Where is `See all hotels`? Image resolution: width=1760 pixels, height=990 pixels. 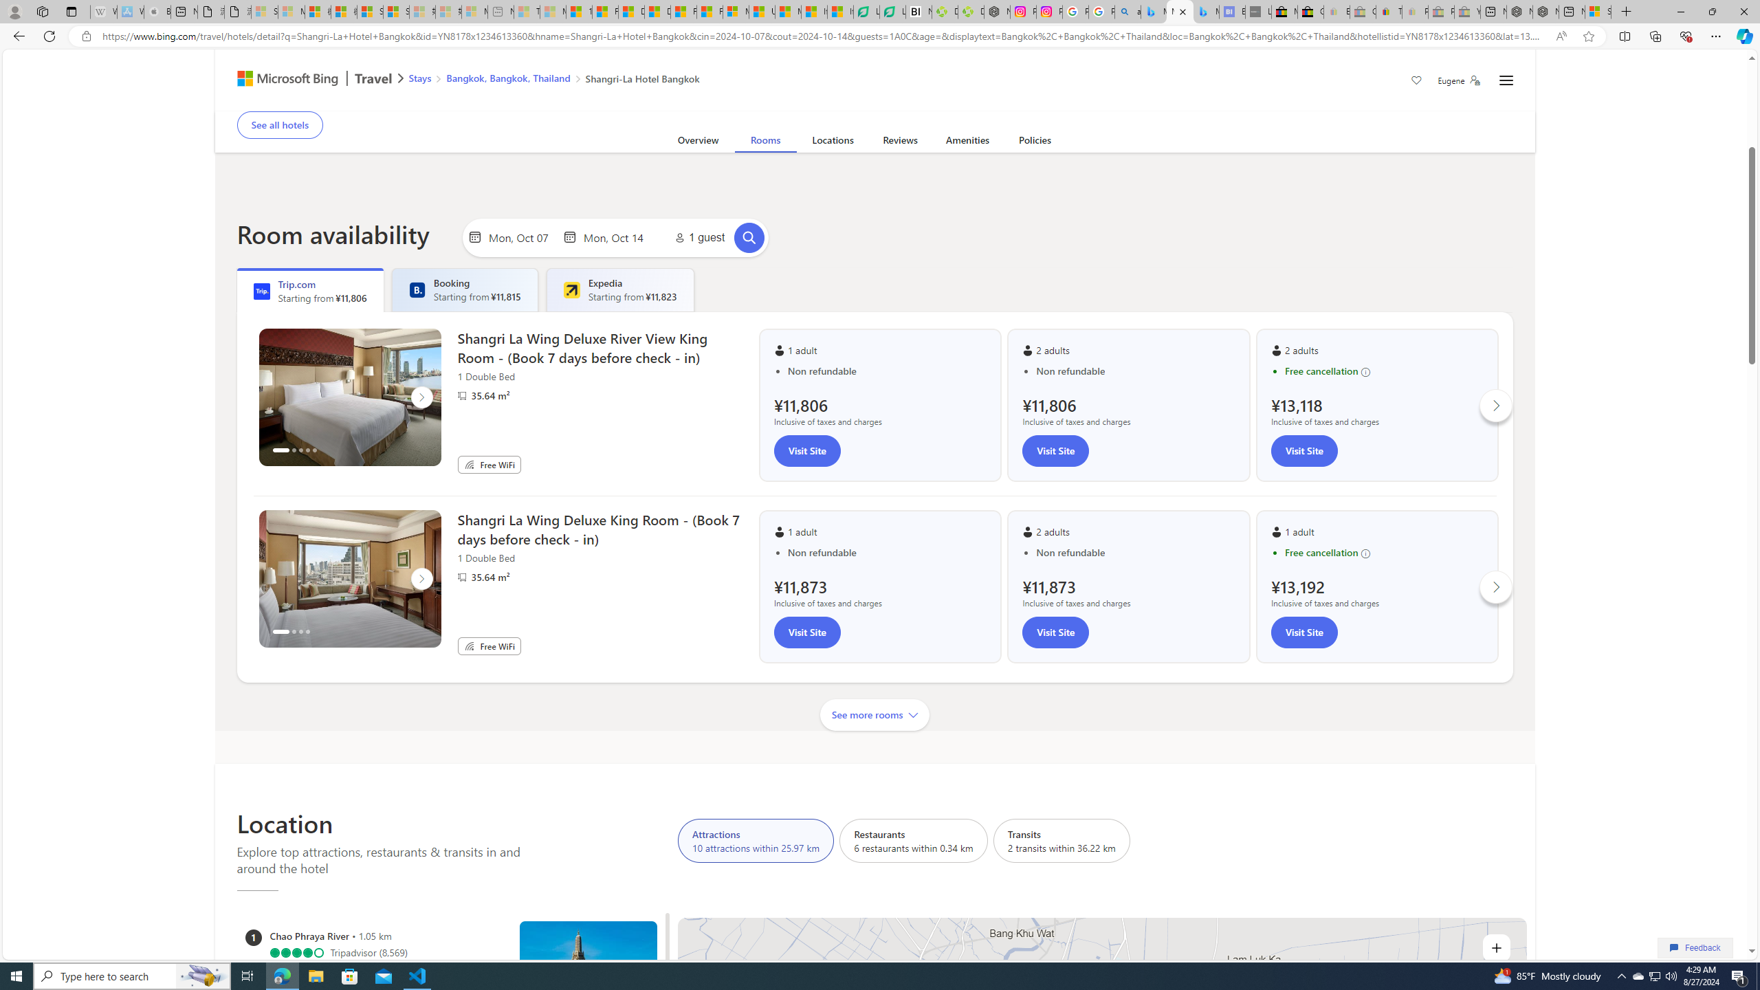
See all hotels is located at coordinates (280, 124).